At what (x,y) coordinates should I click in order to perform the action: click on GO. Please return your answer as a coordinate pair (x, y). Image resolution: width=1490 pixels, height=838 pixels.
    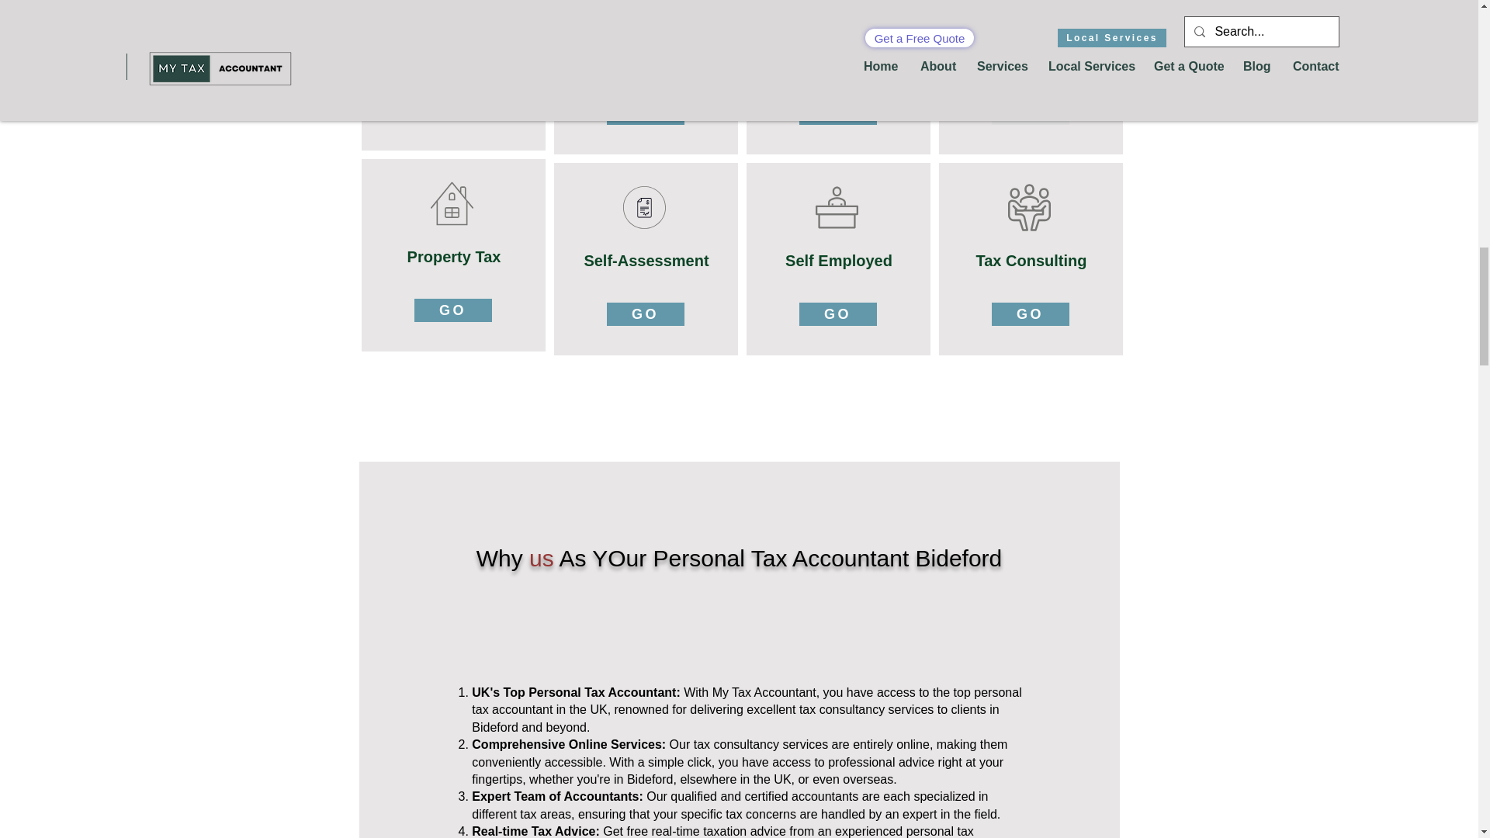
    Looking at the image, I should click on (452, 310).